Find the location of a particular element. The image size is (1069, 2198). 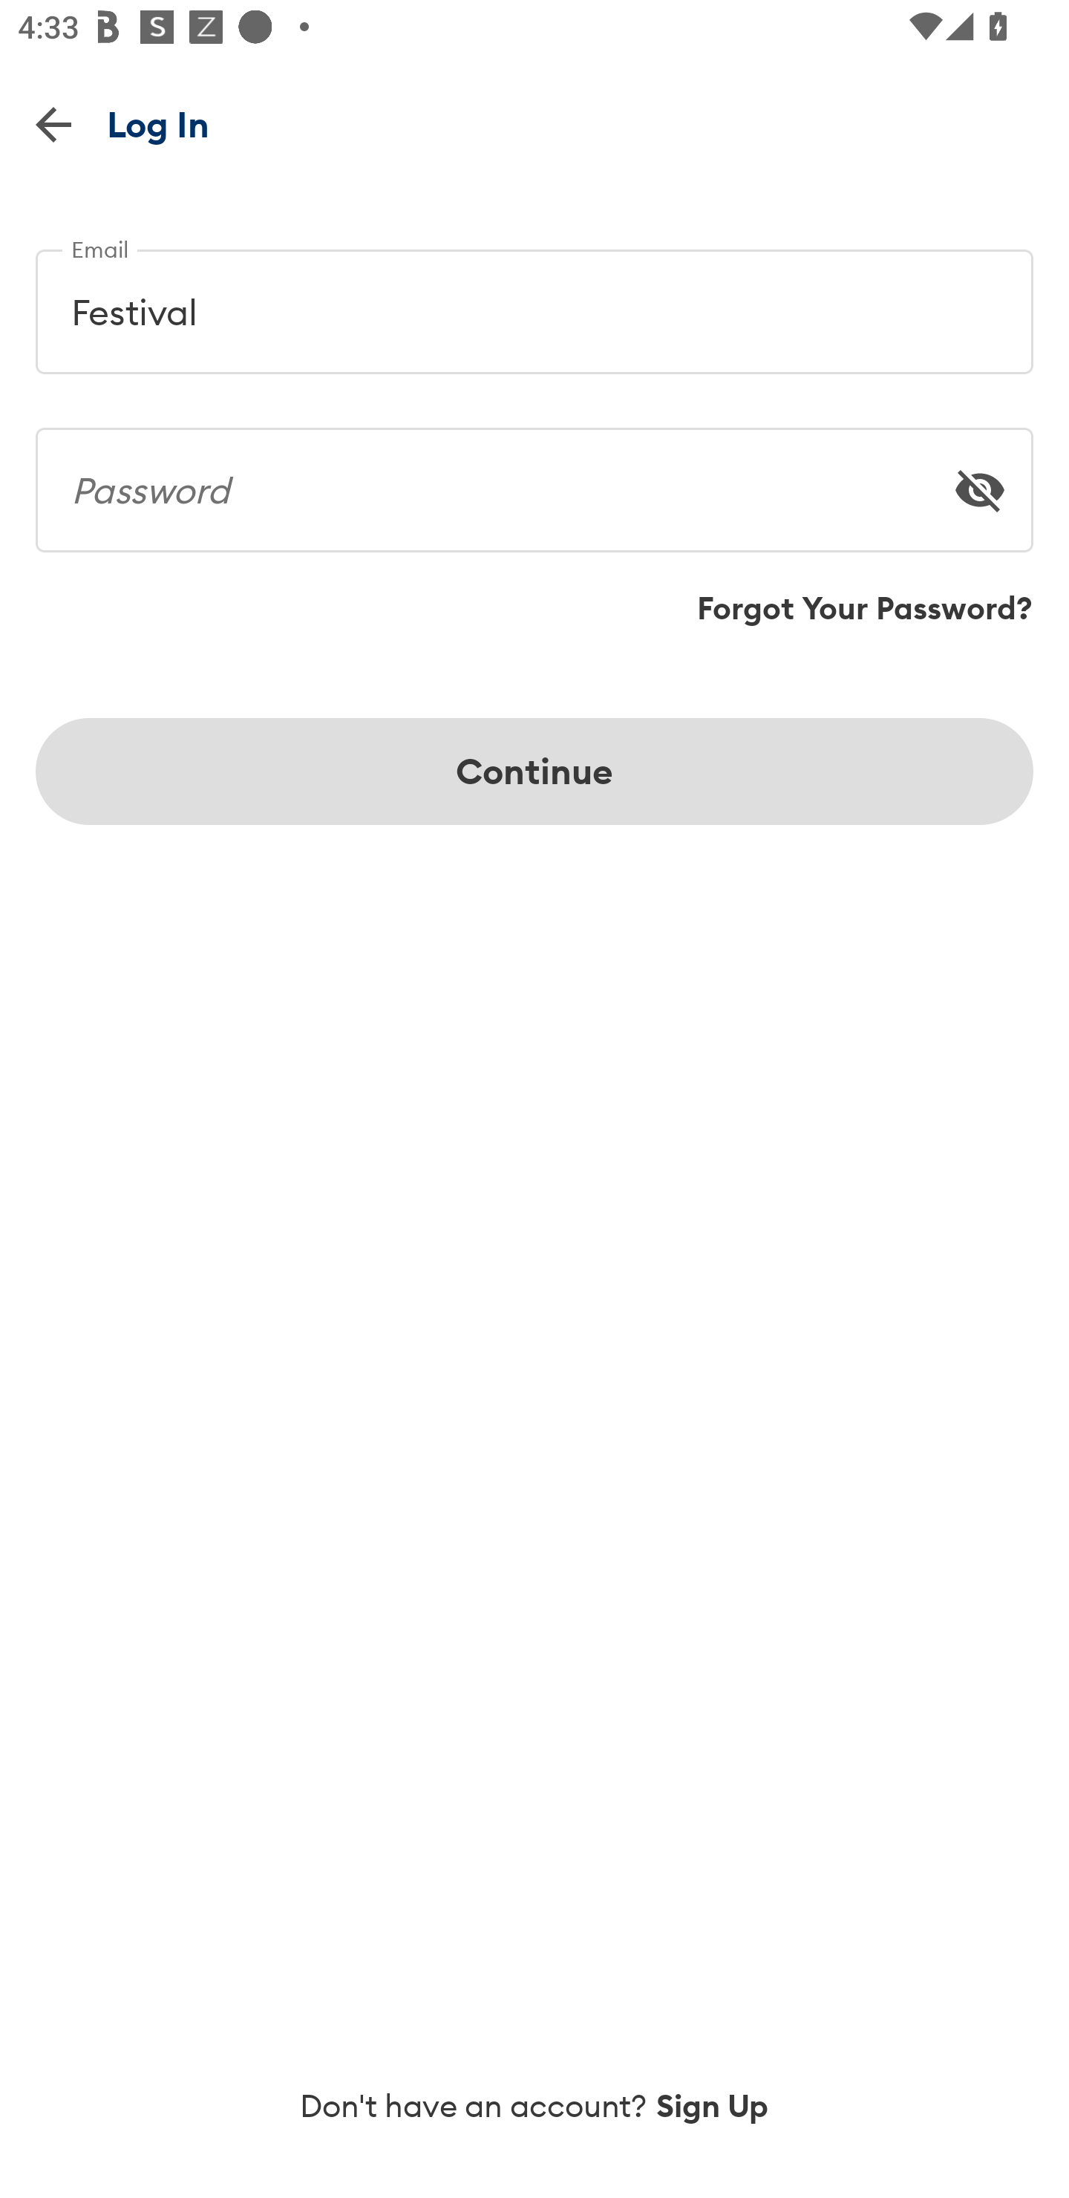

Back is located at coordinates (53, 123).